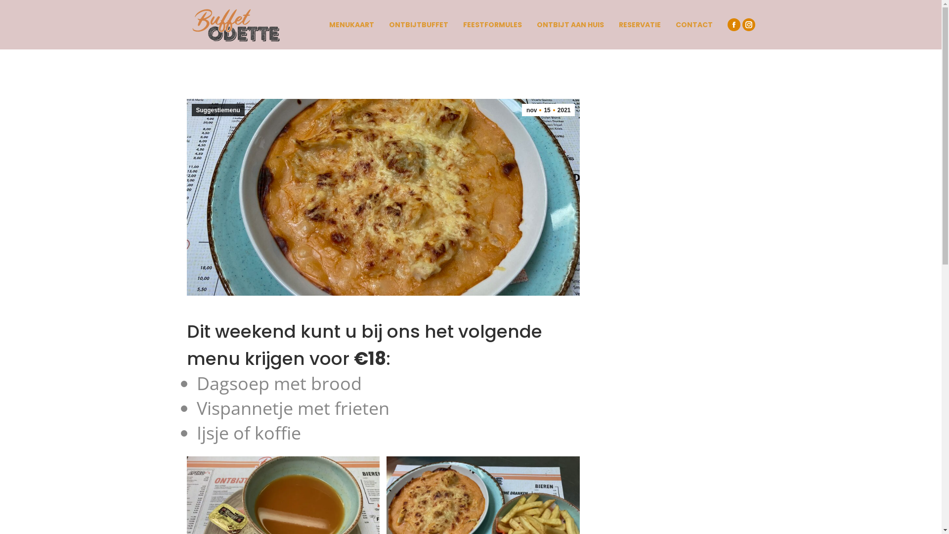 The image size is (949, 534). What do you see at coordinates (734, 24) in the screenshot?
I see `Facebook page opens in new window` at bounding box center [734, 24].